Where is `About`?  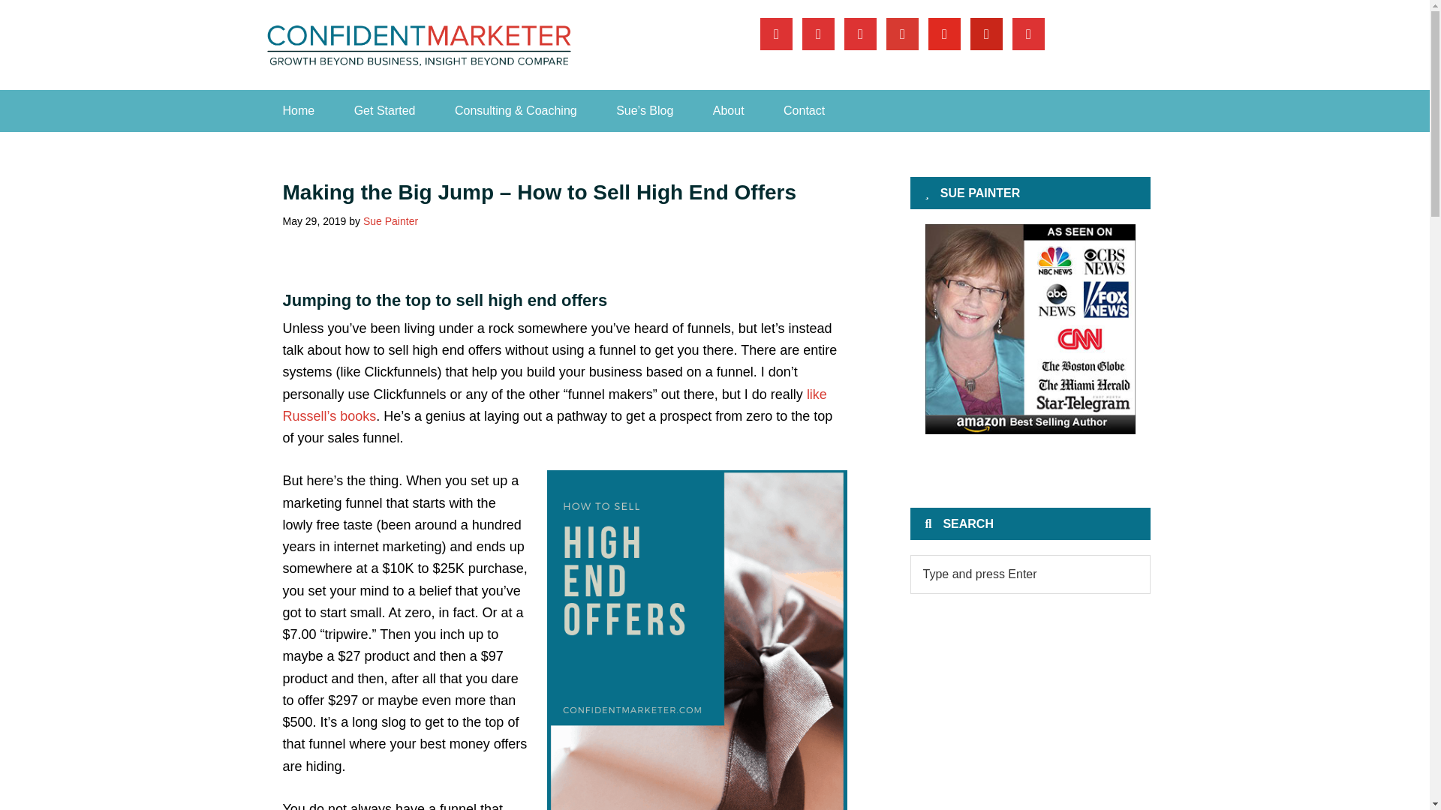 About is located at coordinates (728, 111).